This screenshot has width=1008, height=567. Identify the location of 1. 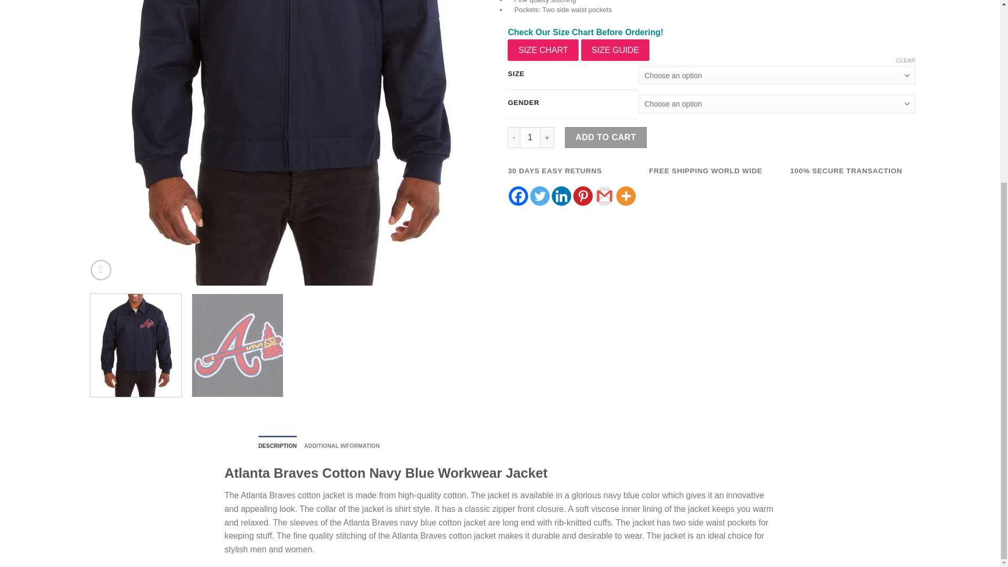
(530, 137).